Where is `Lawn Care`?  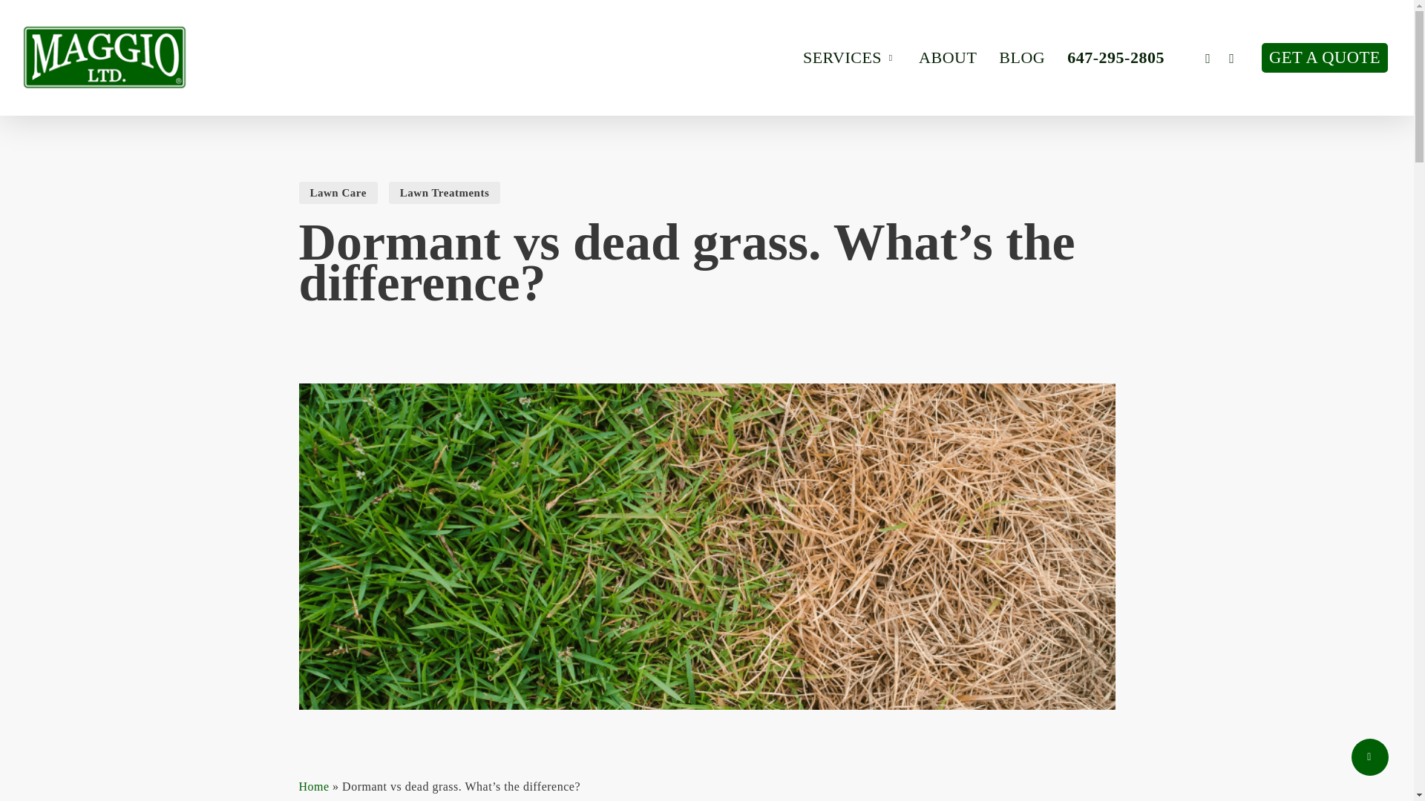 Lawn Care is located at coordinates (337, 193).